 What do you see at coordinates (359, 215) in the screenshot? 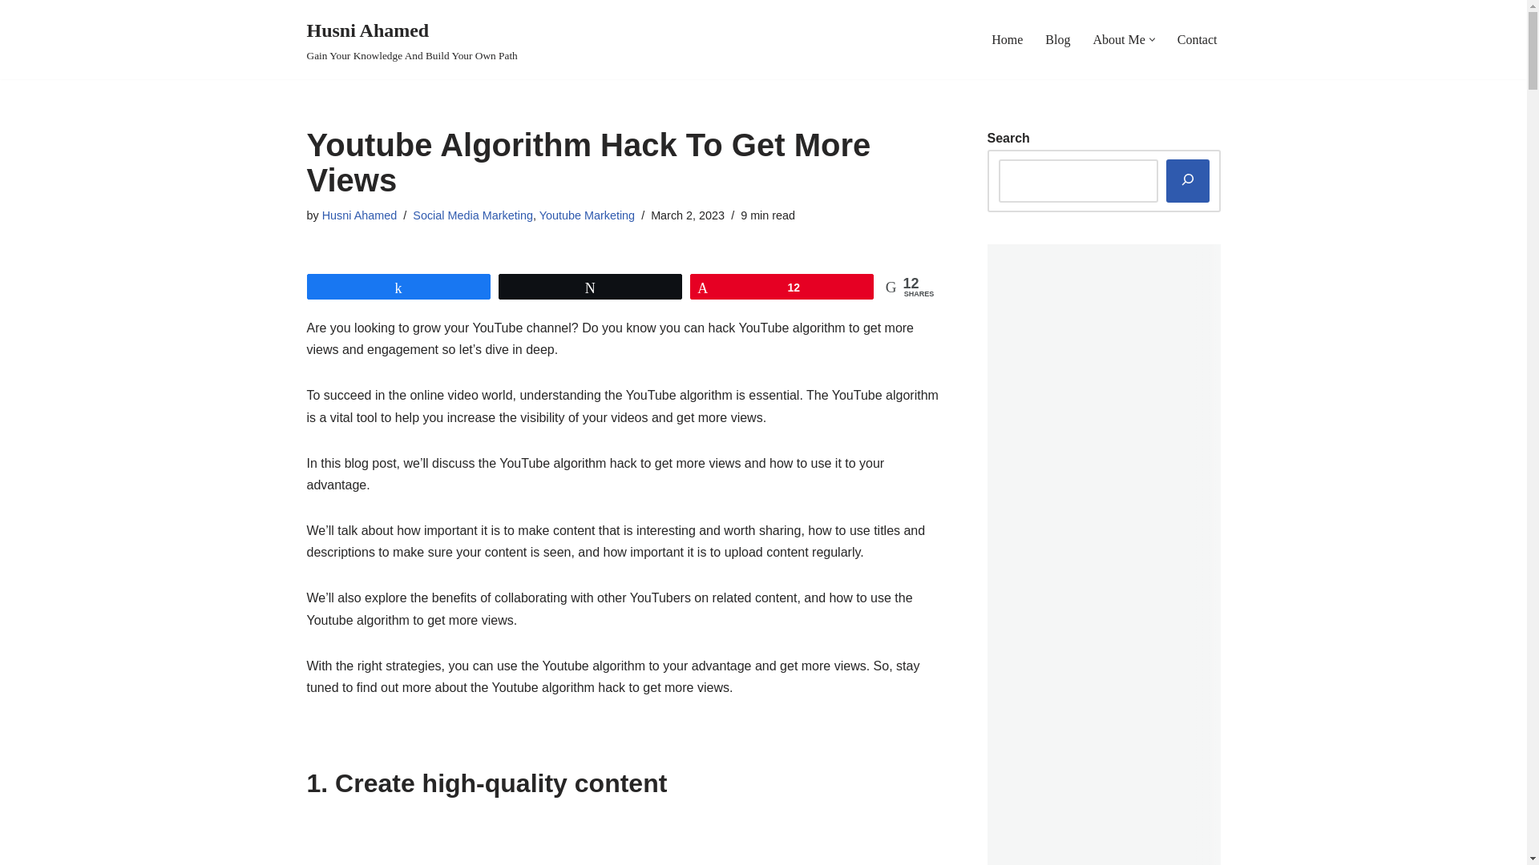
I see `Husni Ahamed` at bounding box center [359, 215].